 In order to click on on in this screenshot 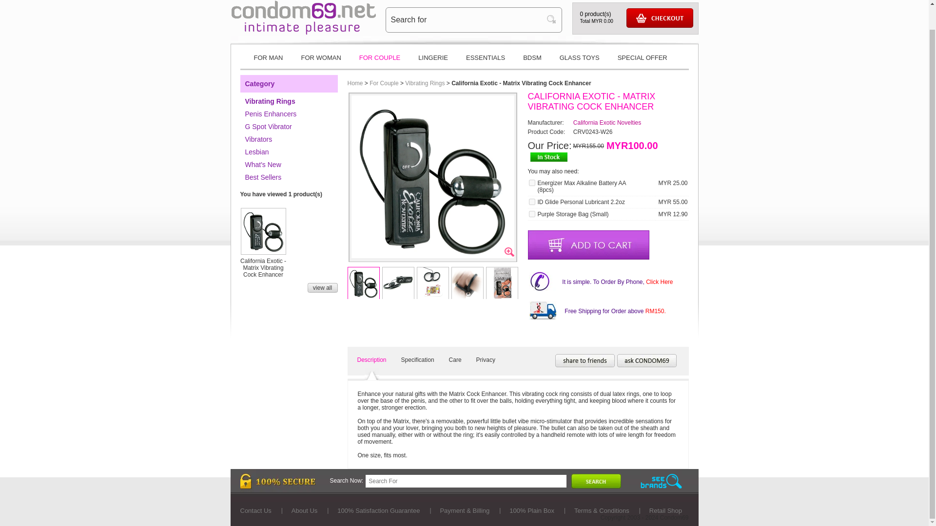, I will do `click(531, 214)`.